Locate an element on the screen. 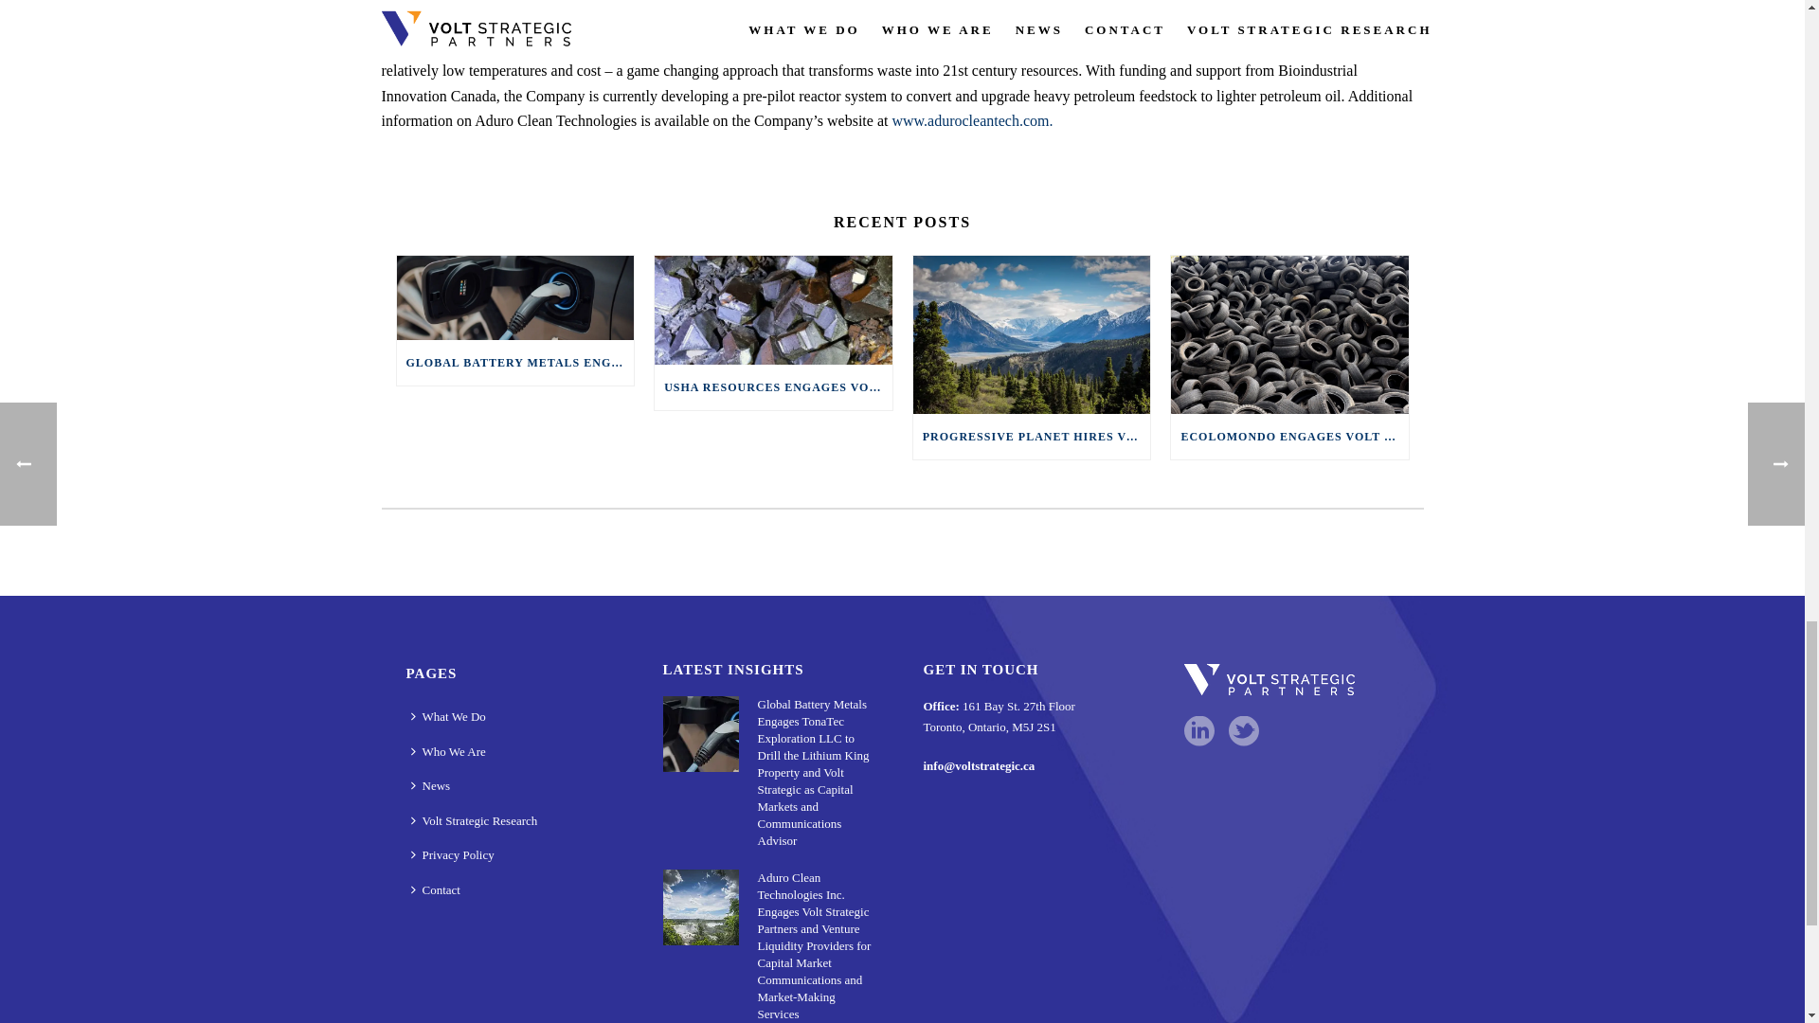 Image resolution: width=1819 pixels, height=1023 pixels. Usha Resources Engages Volt Strategic Partners is located at coordinates (773, 311).